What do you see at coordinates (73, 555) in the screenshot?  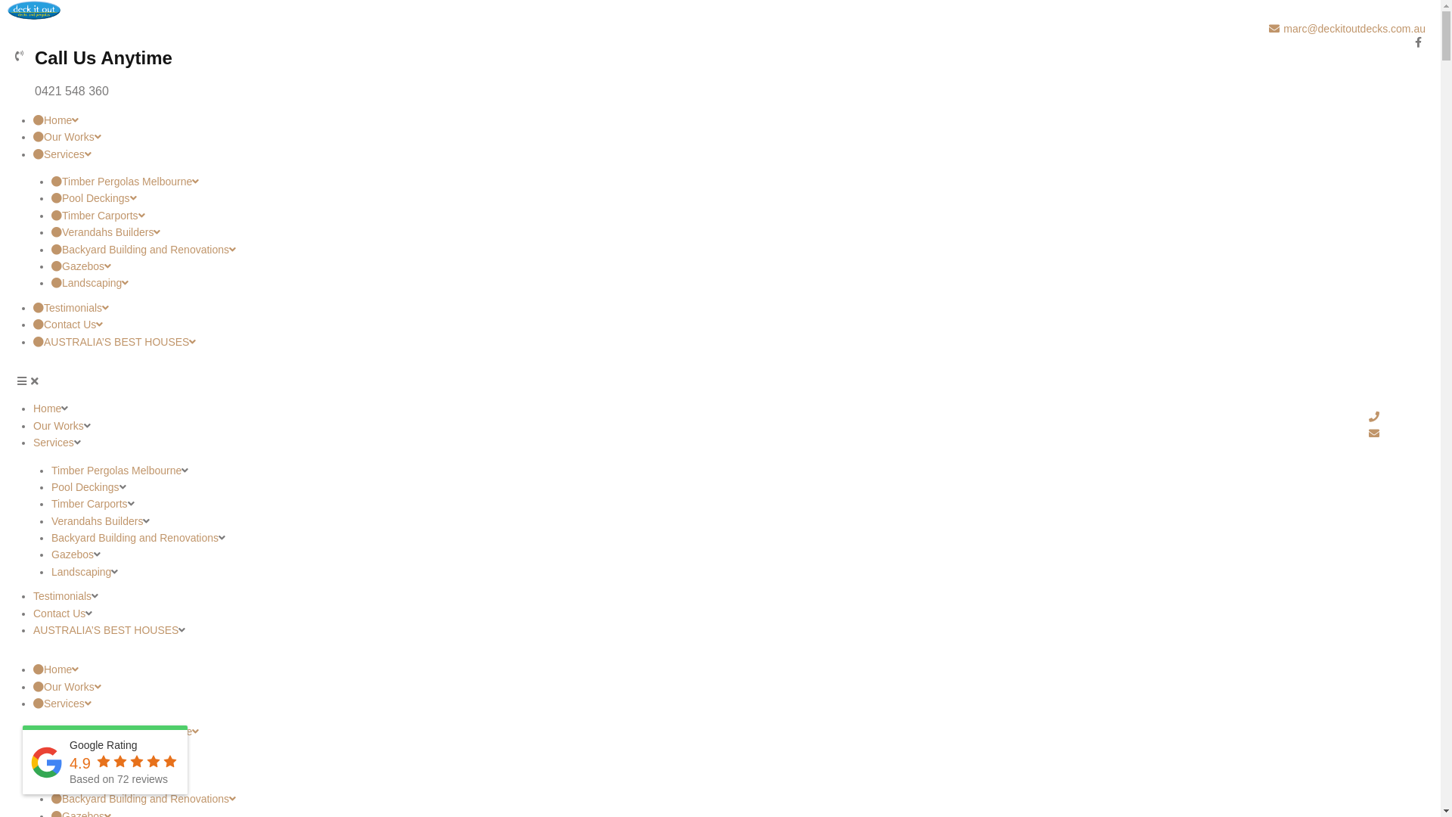 I see `Gazebos` at bounding box center [73, 555].